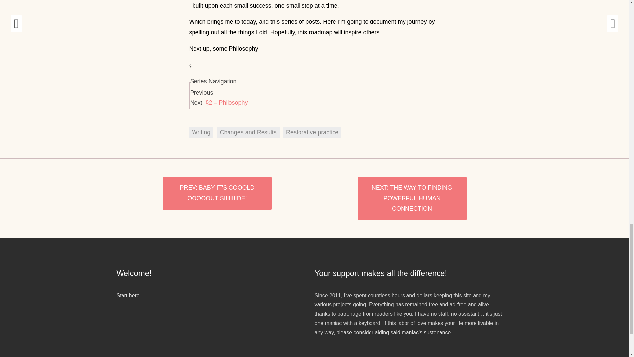  What do you see at coordinates (312, 132) in the screenshot?
I see `Restorative practice` at bounding box center [312, 132].